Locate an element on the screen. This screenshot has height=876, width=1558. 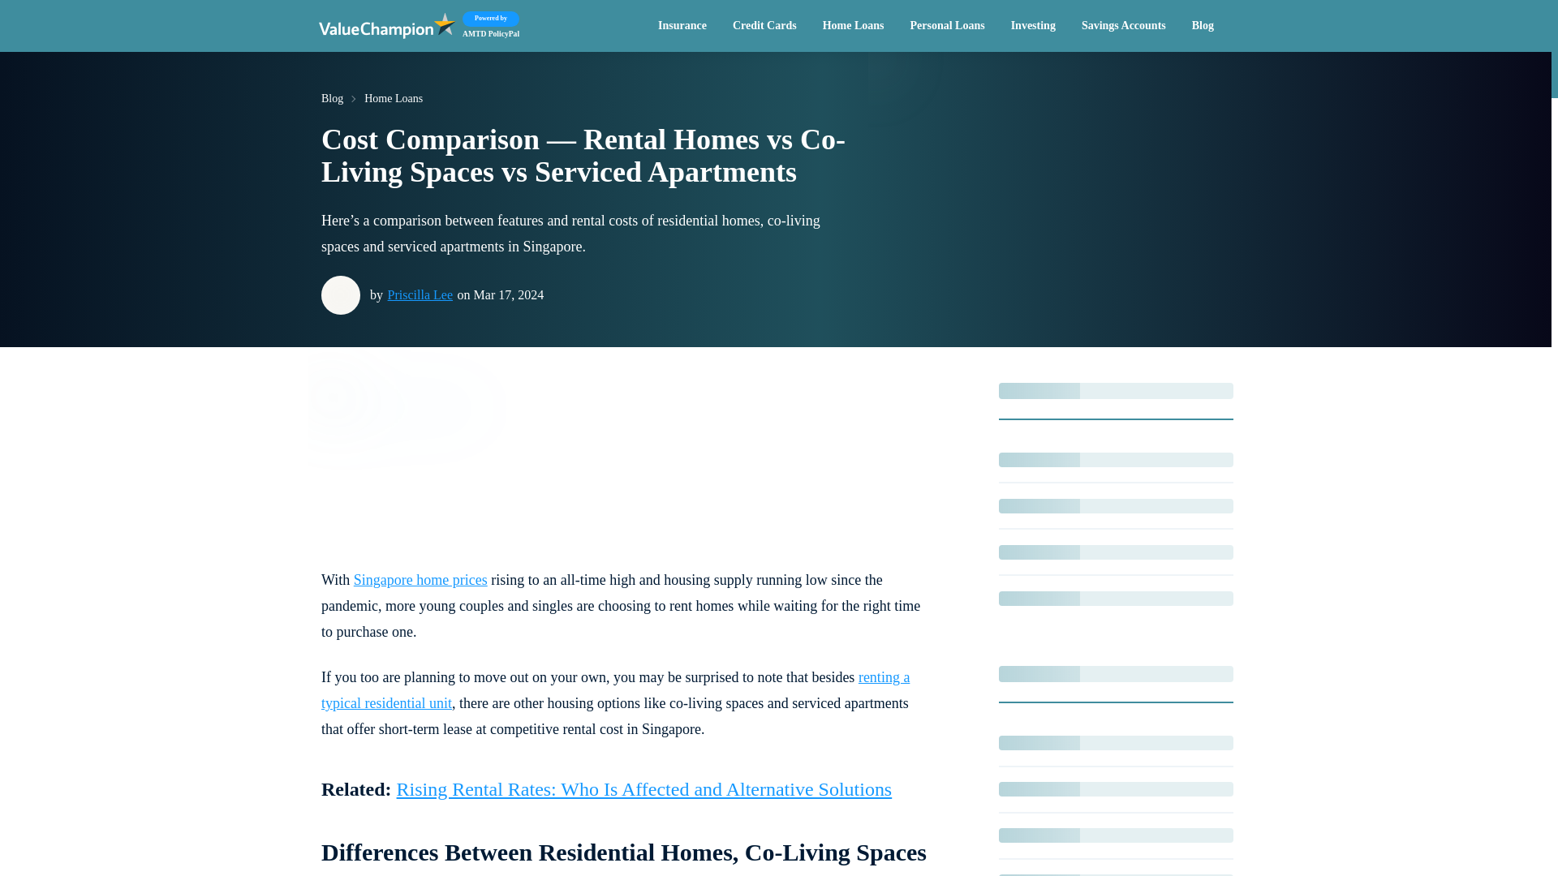
Blog is located at coordinates (764, 26).